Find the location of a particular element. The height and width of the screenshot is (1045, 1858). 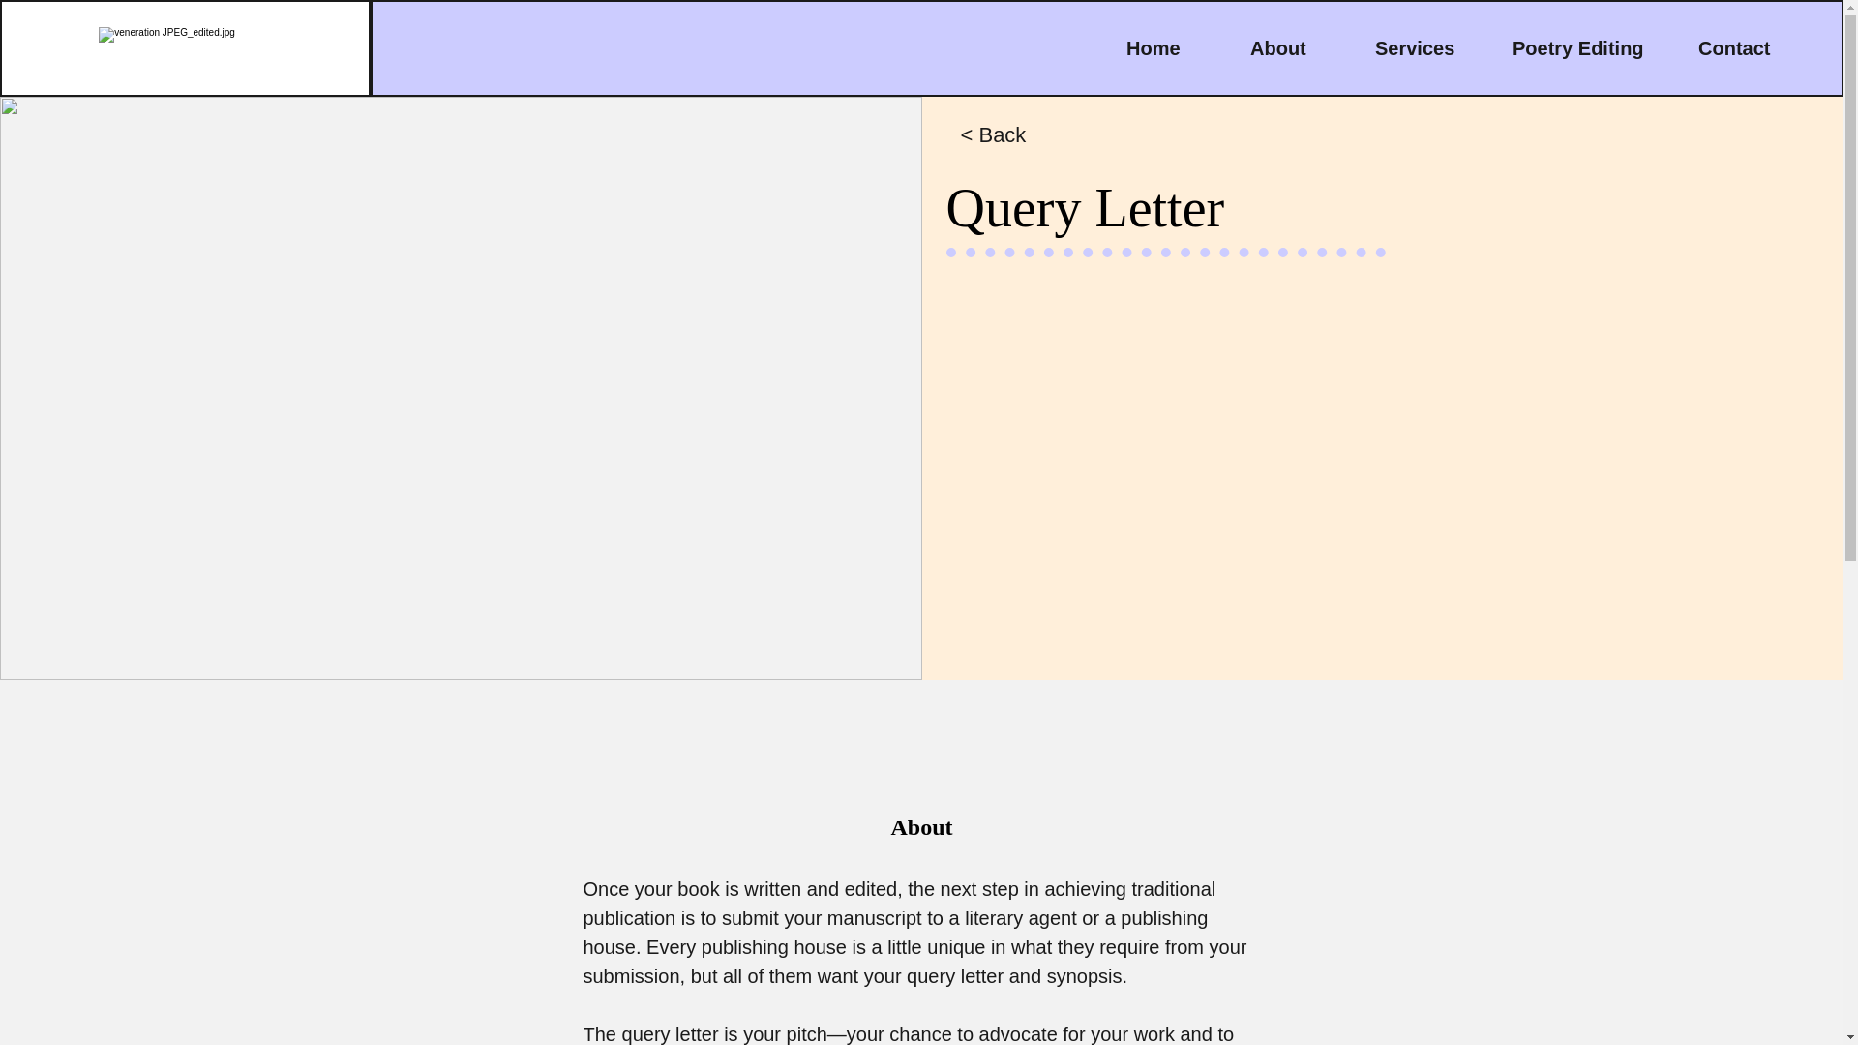

Home is located at coordinates (1173, 47).